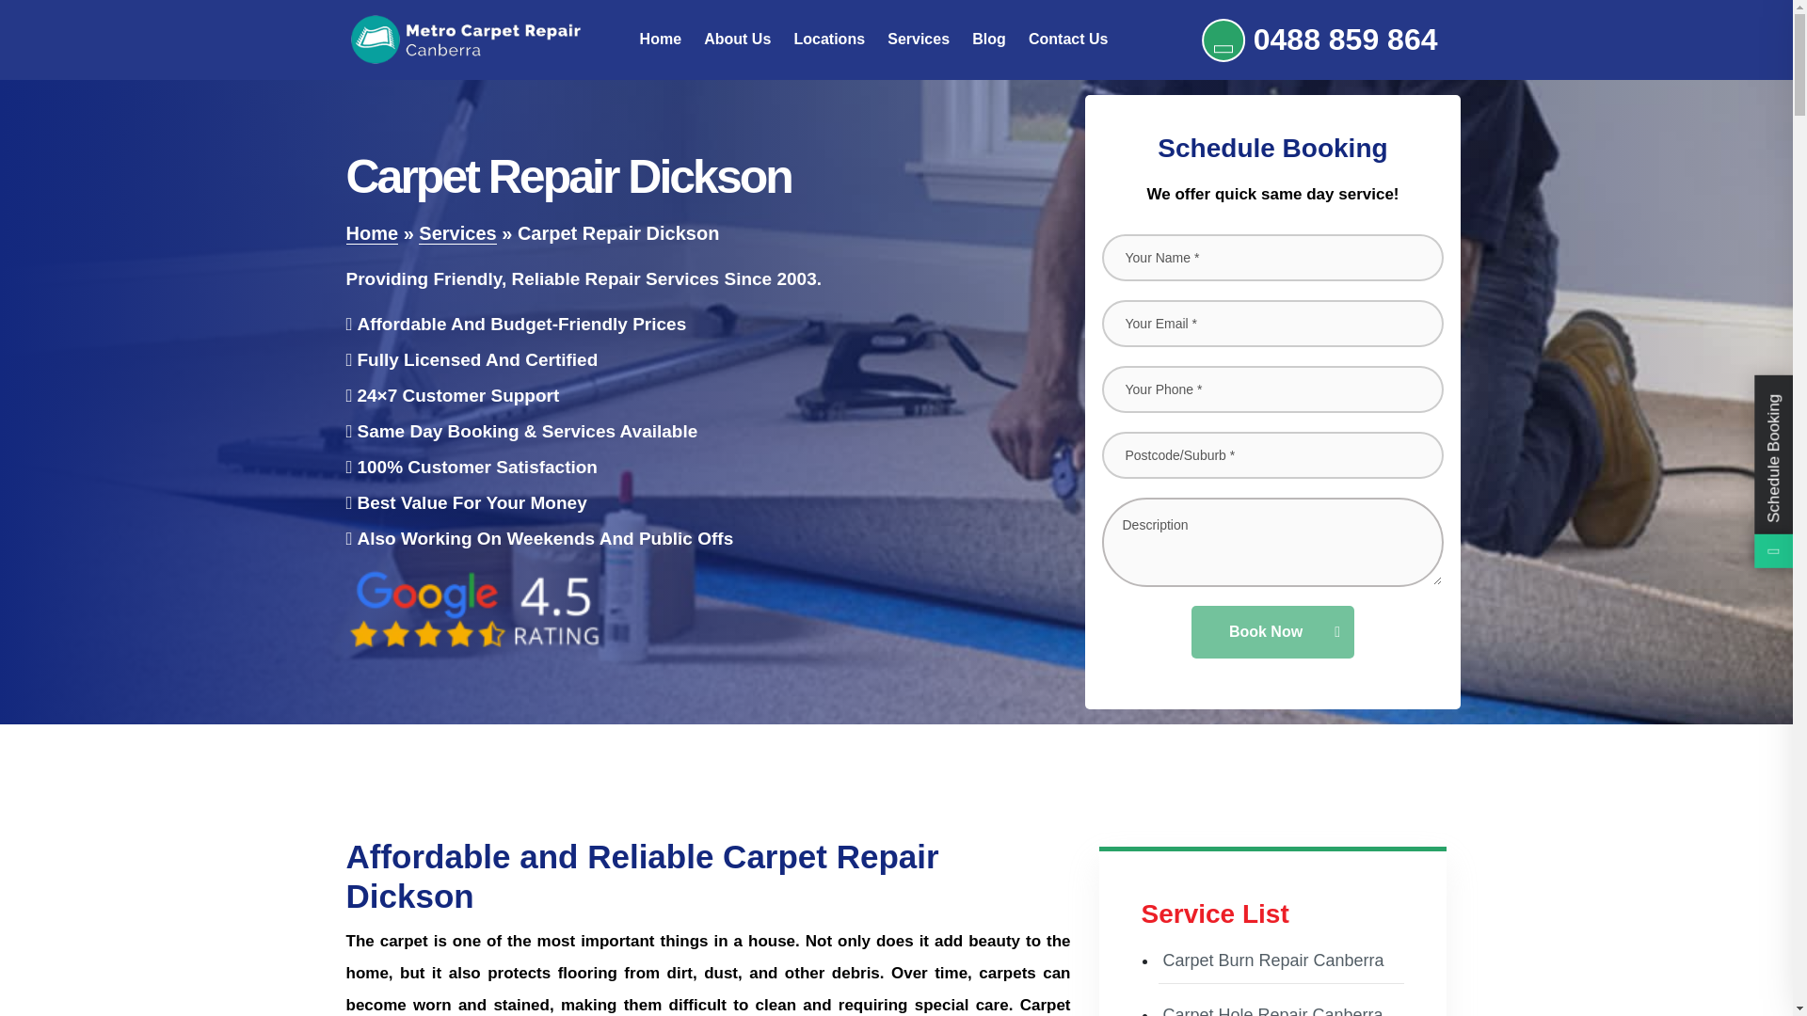  I want to click on Contact Us, so click(1067, 40).